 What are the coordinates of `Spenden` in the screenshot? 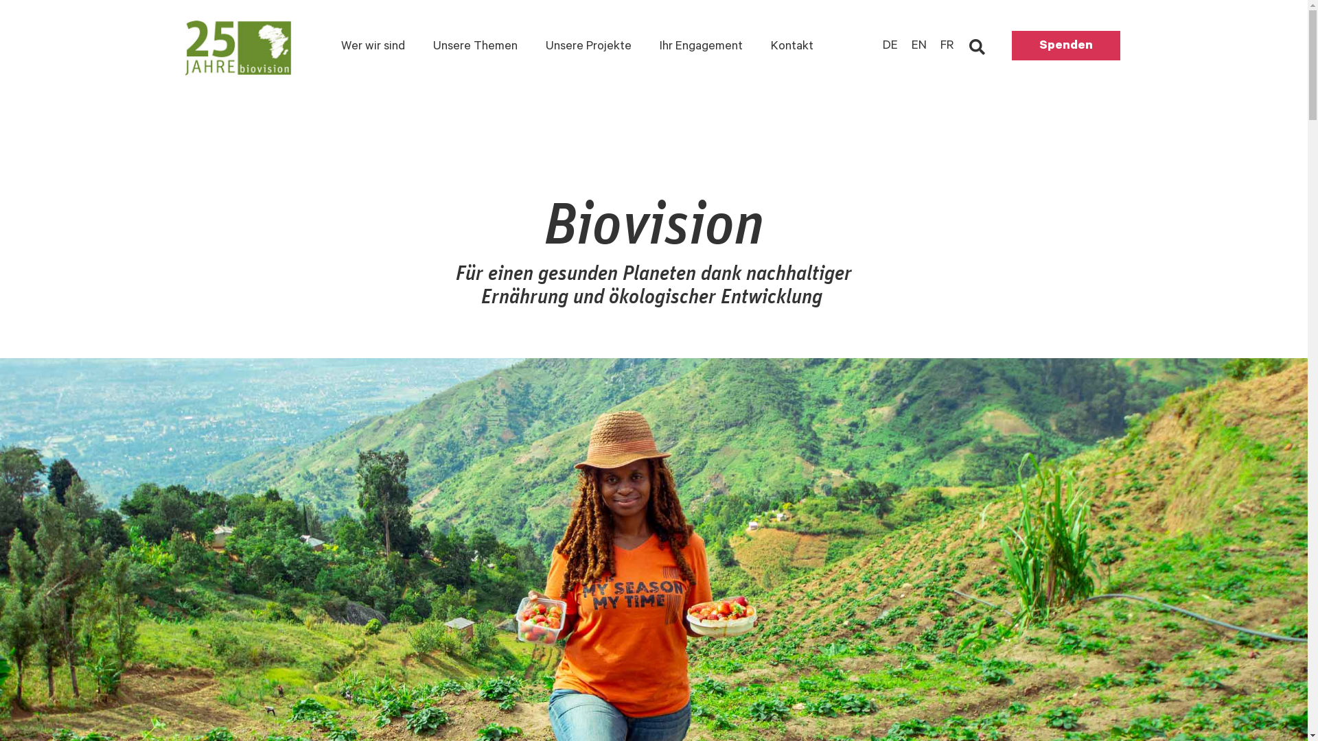 It's located at (1066, 45).